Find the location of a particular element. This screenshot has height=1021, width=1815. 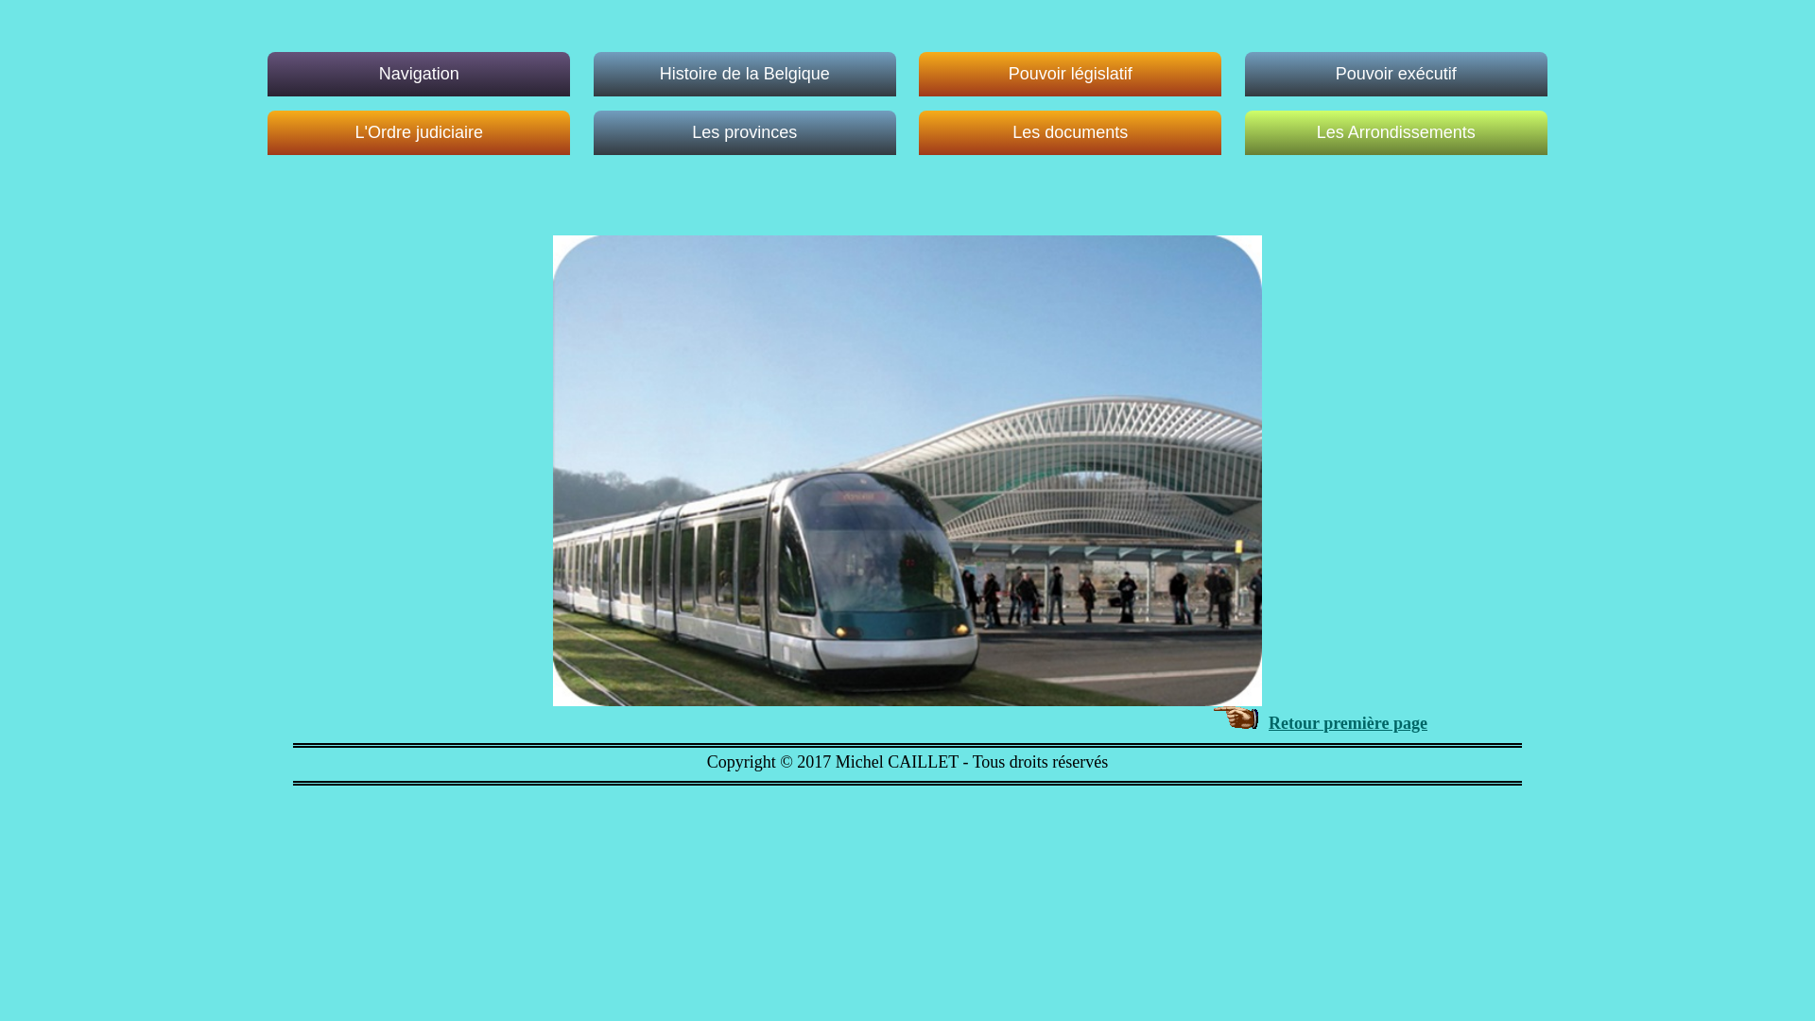

Histoire de la Belgique is located at coordinates (745, 74).